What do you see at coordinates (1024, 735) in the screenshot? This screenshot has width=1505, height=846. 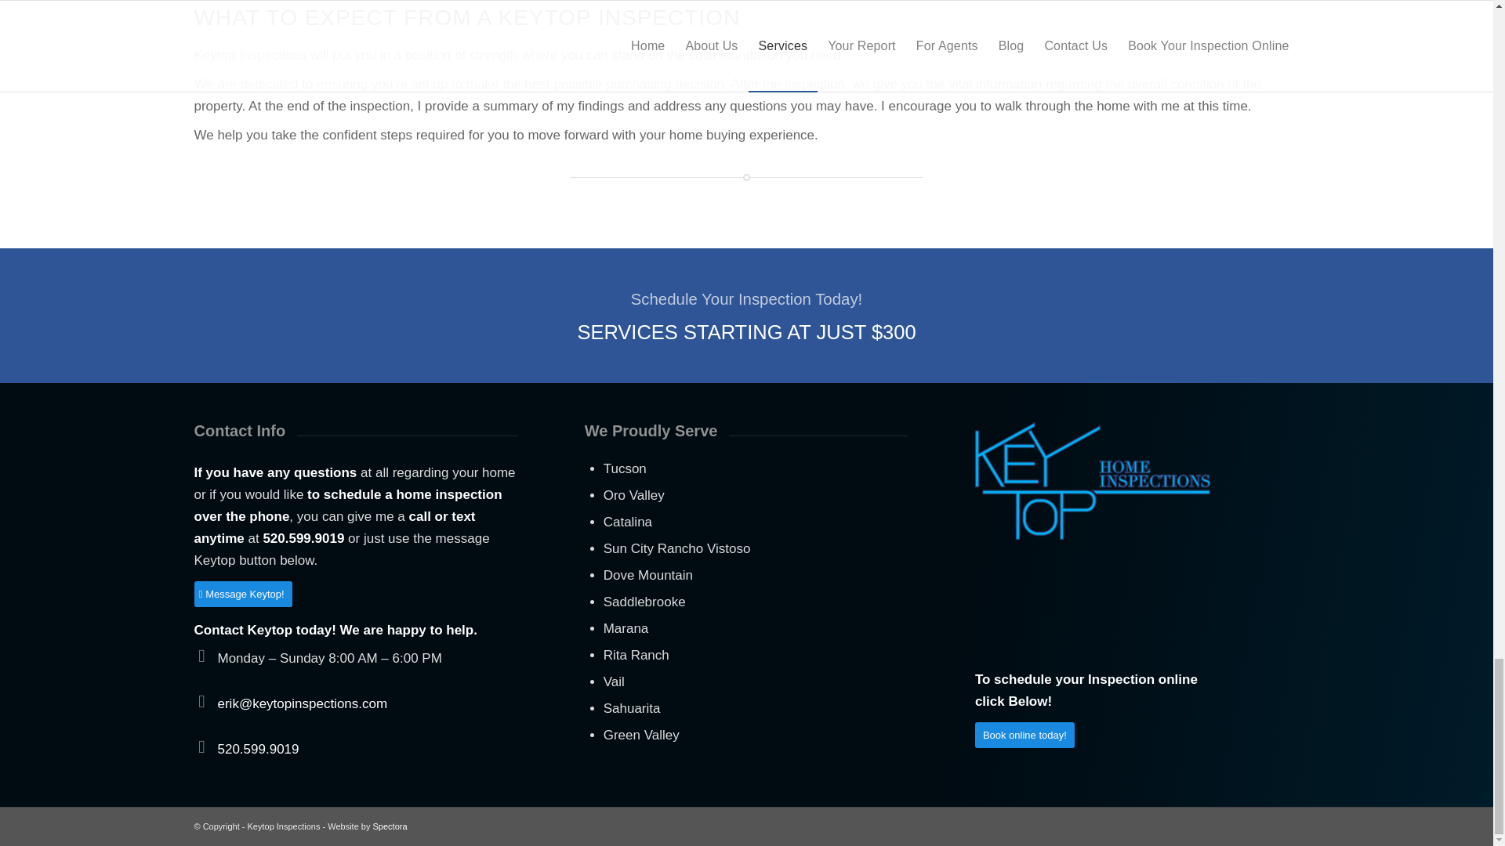 I see `Book online today!` at bounding box center [1024, 735].